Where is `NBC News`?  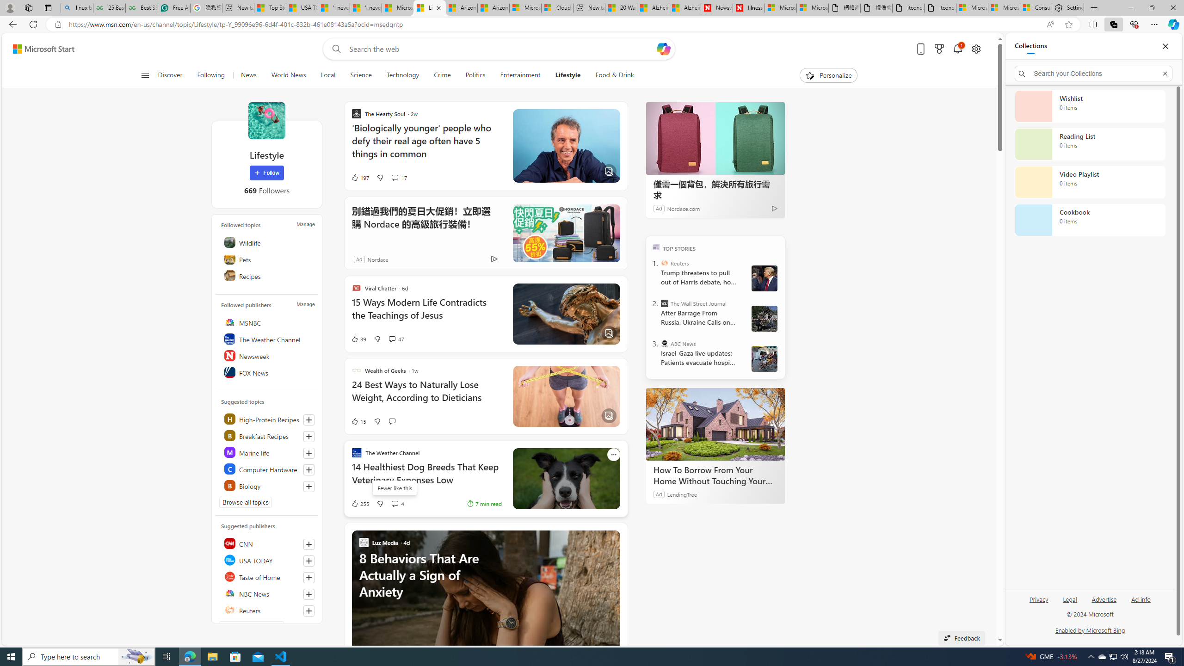
NBC News is located at coordinates (267, 593).